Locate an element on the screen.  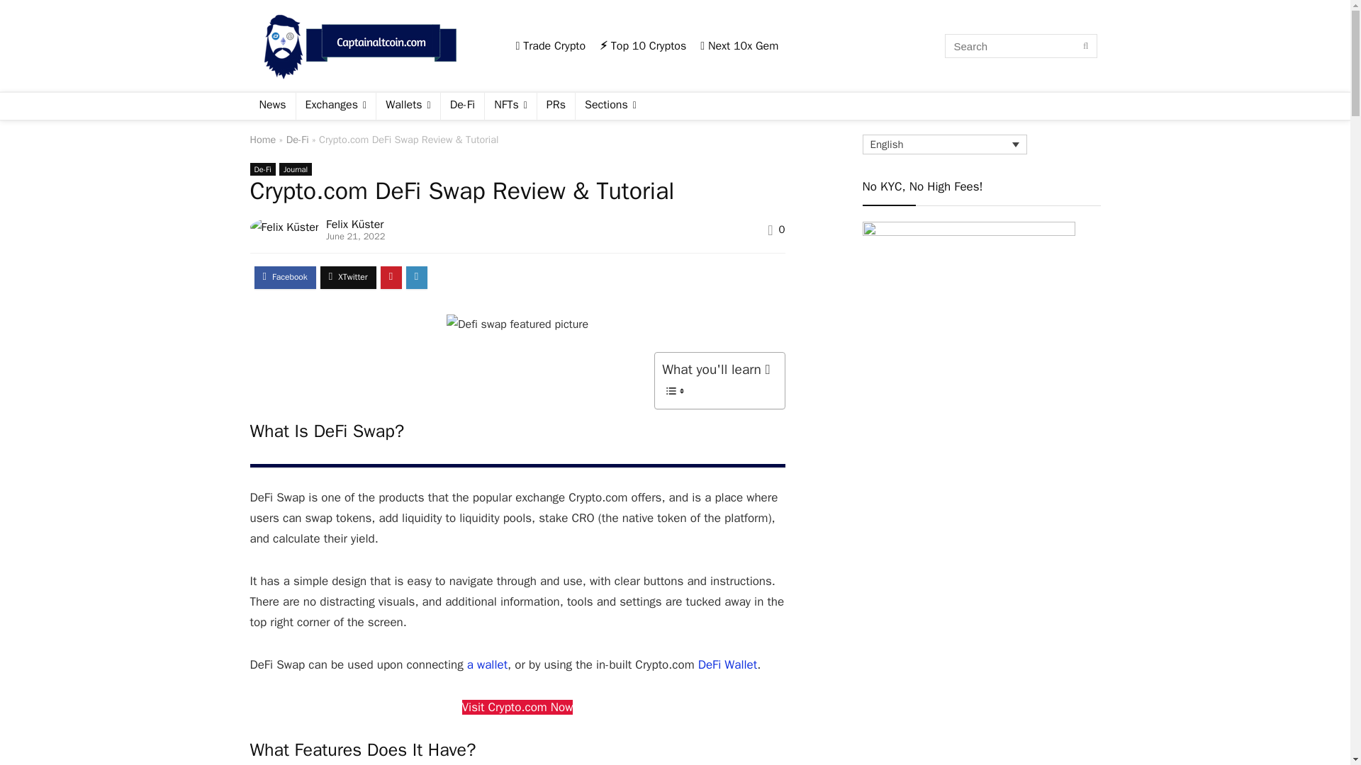
Wallets is located at coordinates (408, 106).